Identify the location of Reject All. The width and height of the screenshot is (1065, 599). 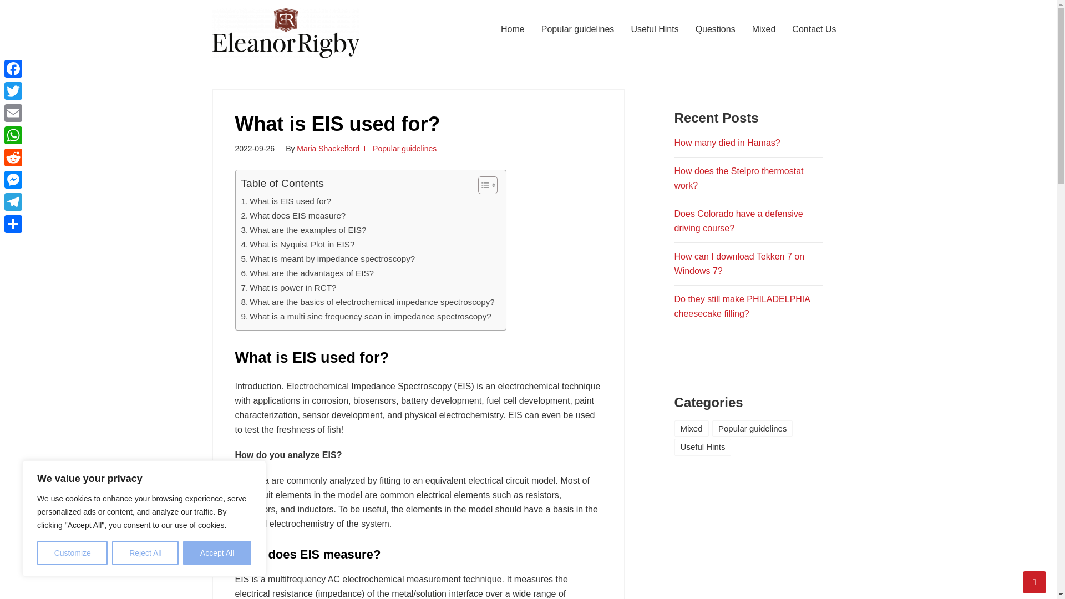
(145, 553).